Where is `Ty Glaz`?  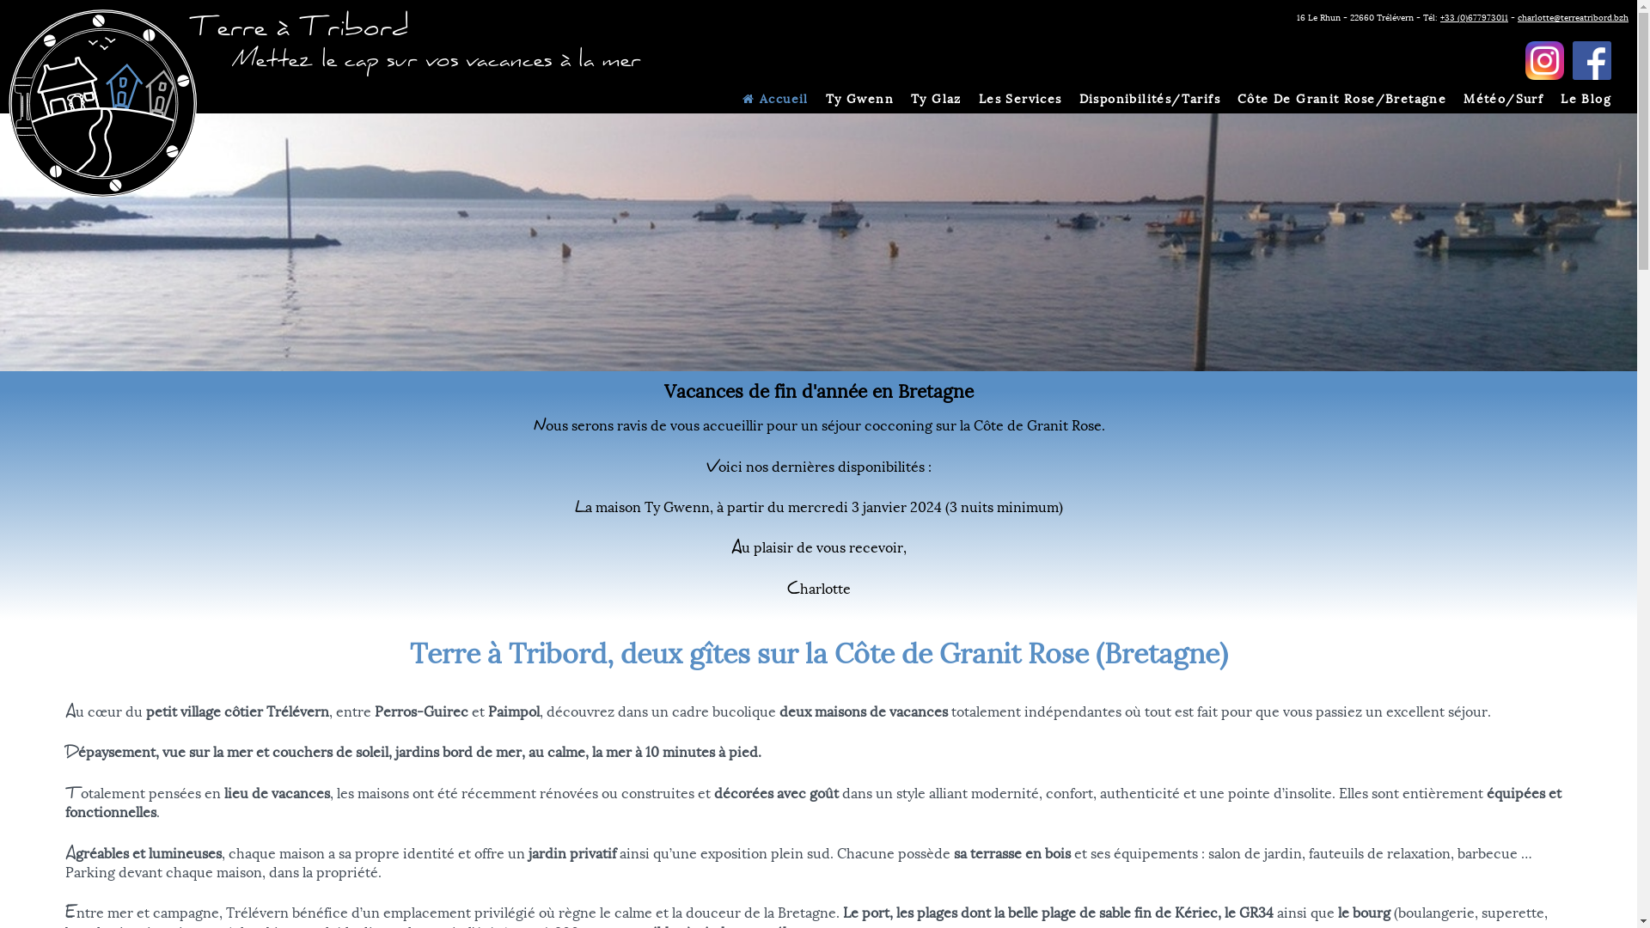 Ty Glaz is located at coordinates (937, 100).